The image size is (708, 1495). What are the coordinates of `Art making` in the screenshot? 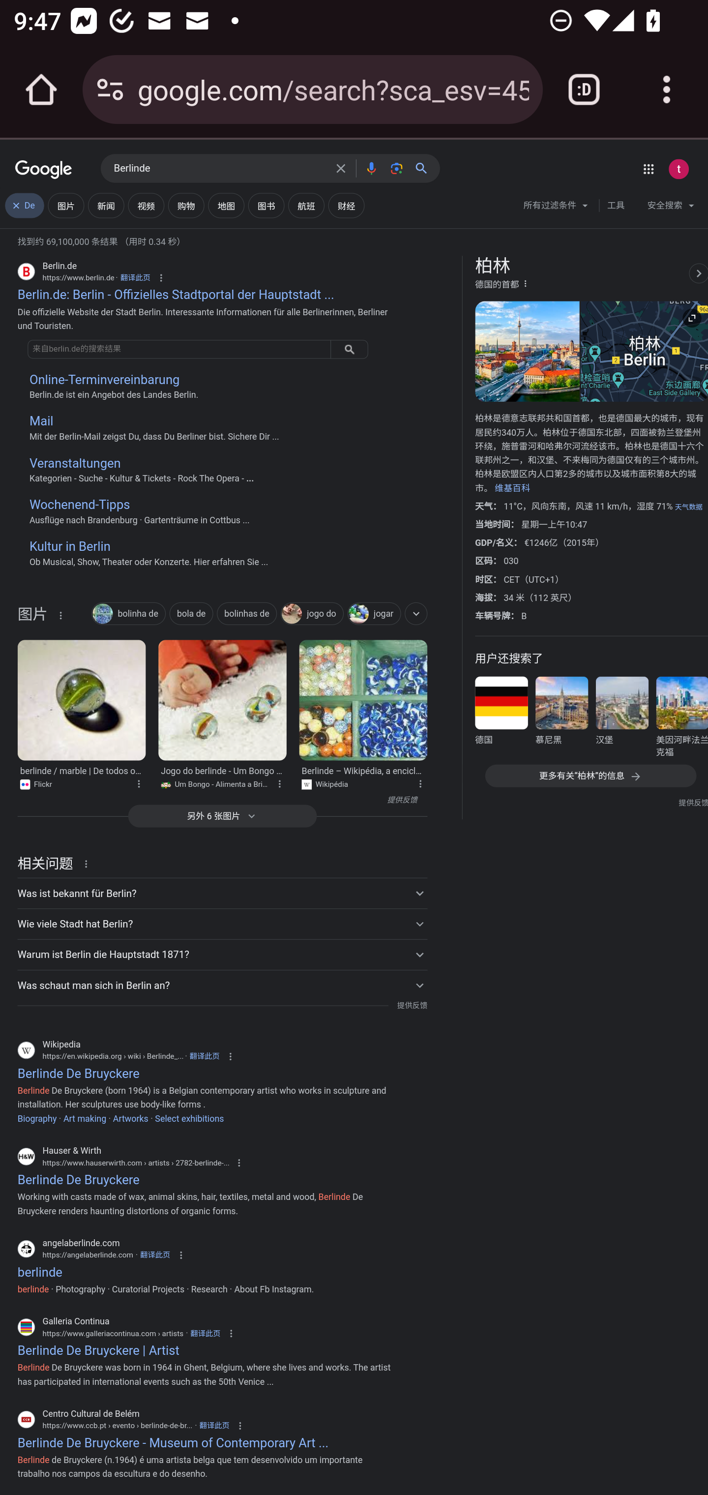 It's located at (85, 1119).